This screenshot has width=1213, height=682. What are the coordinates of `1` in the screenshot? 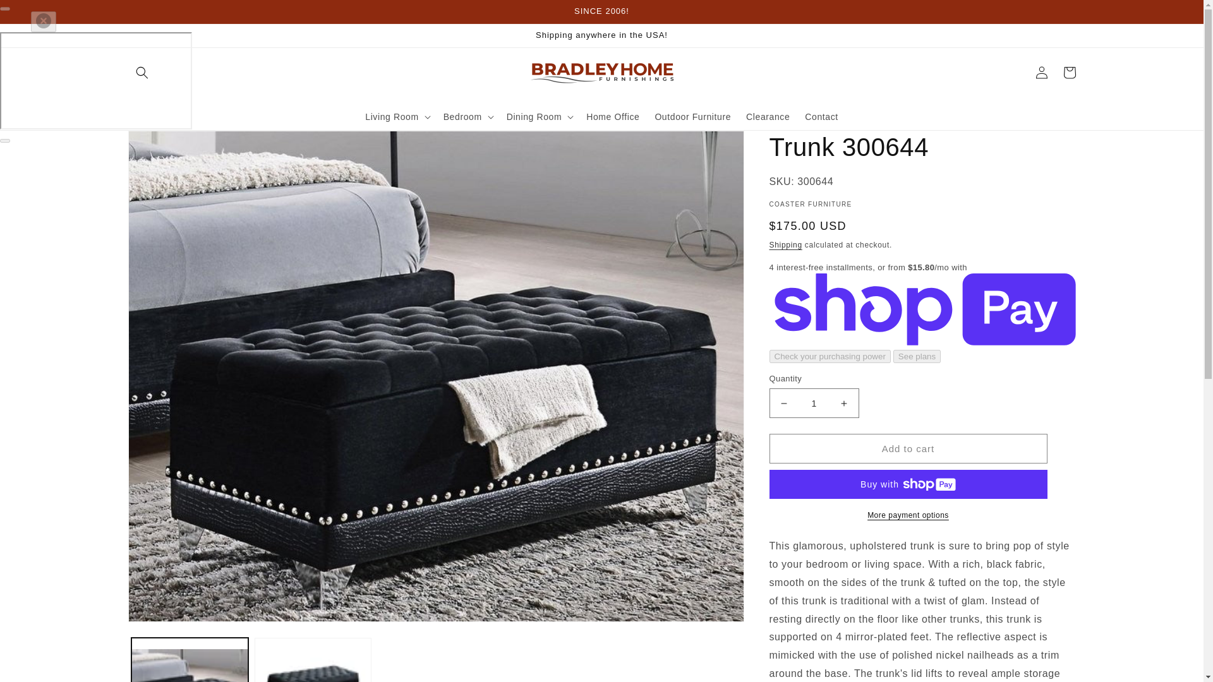 It's located at (814, 403).